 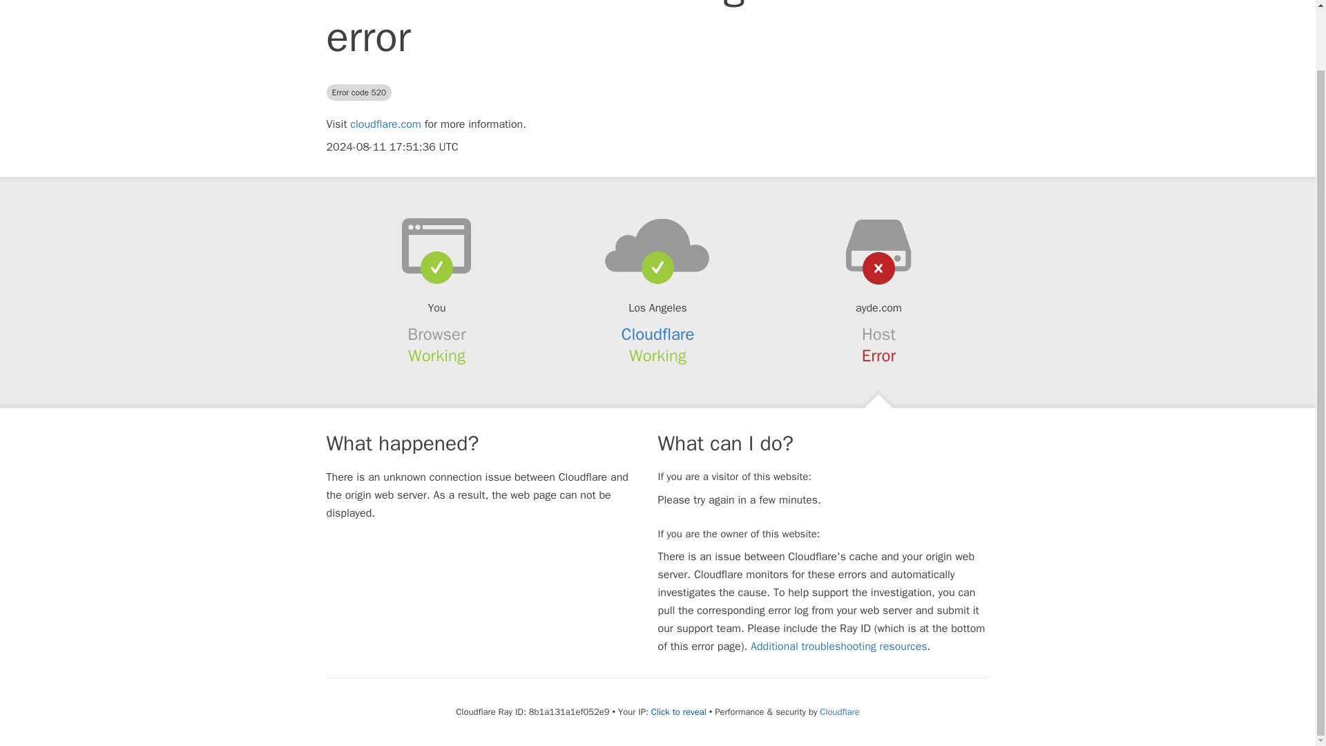 I want to click on Click to reveal, so click(x=678, y=711).